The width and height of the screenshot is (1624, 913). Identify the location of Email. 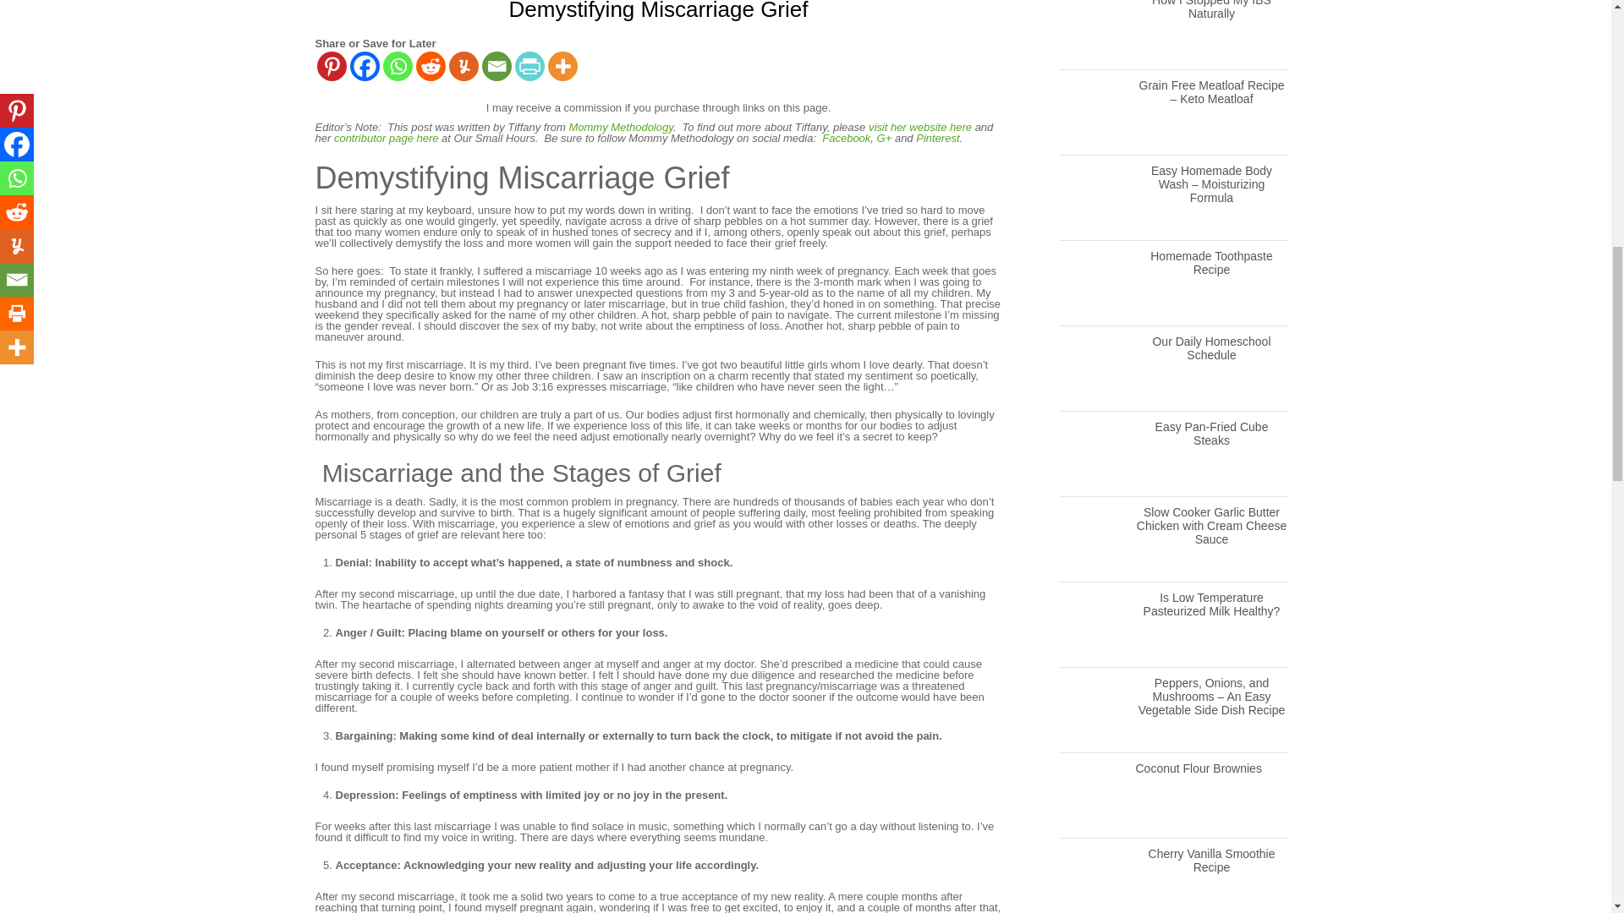
(497, 66).